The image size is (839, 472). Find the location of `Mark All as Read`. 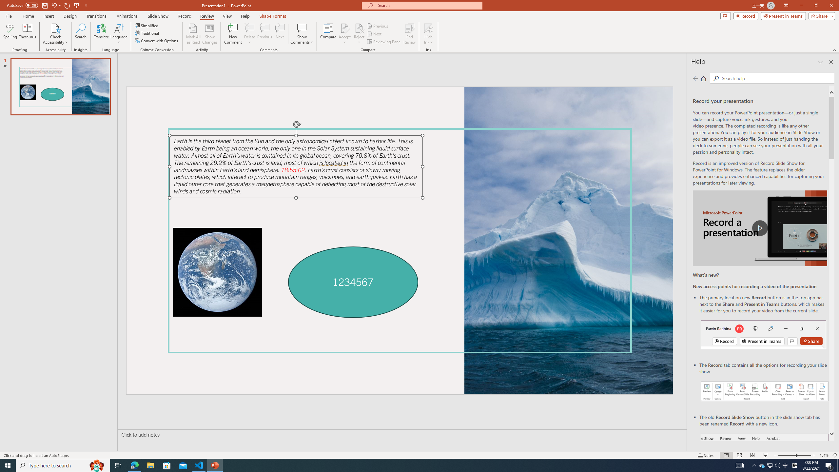

Mark All as Read is located at coordinates (193, 34).